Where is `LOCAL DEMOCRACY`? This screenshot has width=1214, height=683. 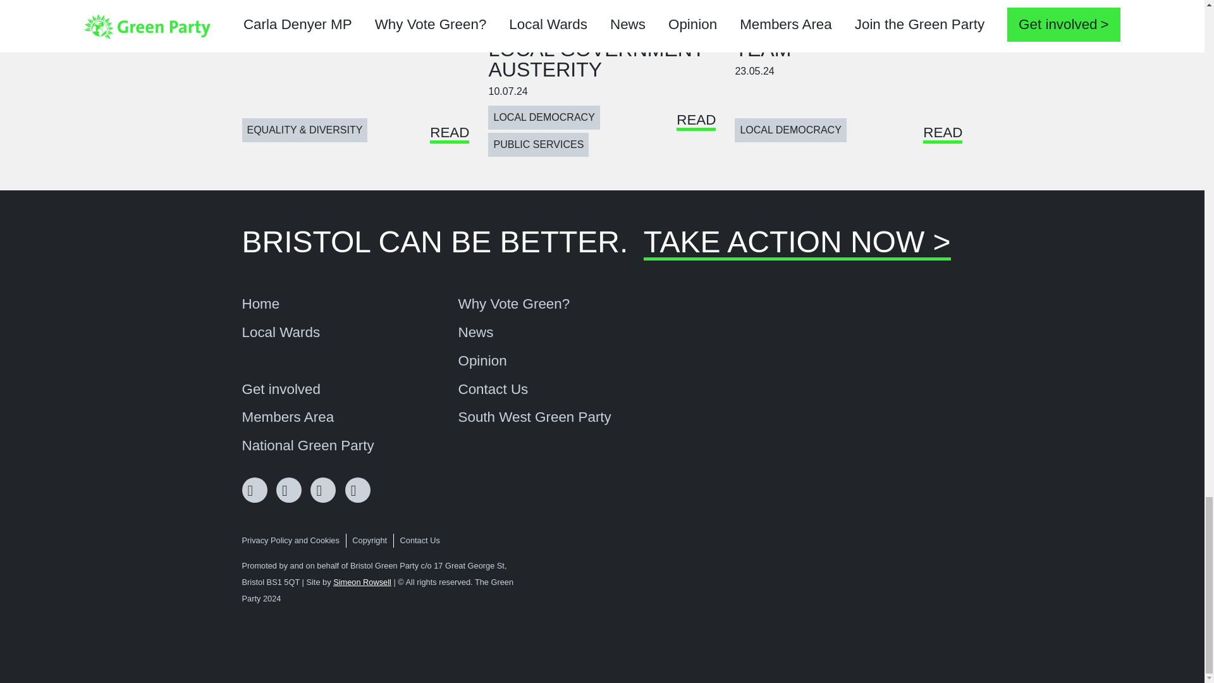
LOCAL DEMOCRACY is located at coordinates (790, 130).